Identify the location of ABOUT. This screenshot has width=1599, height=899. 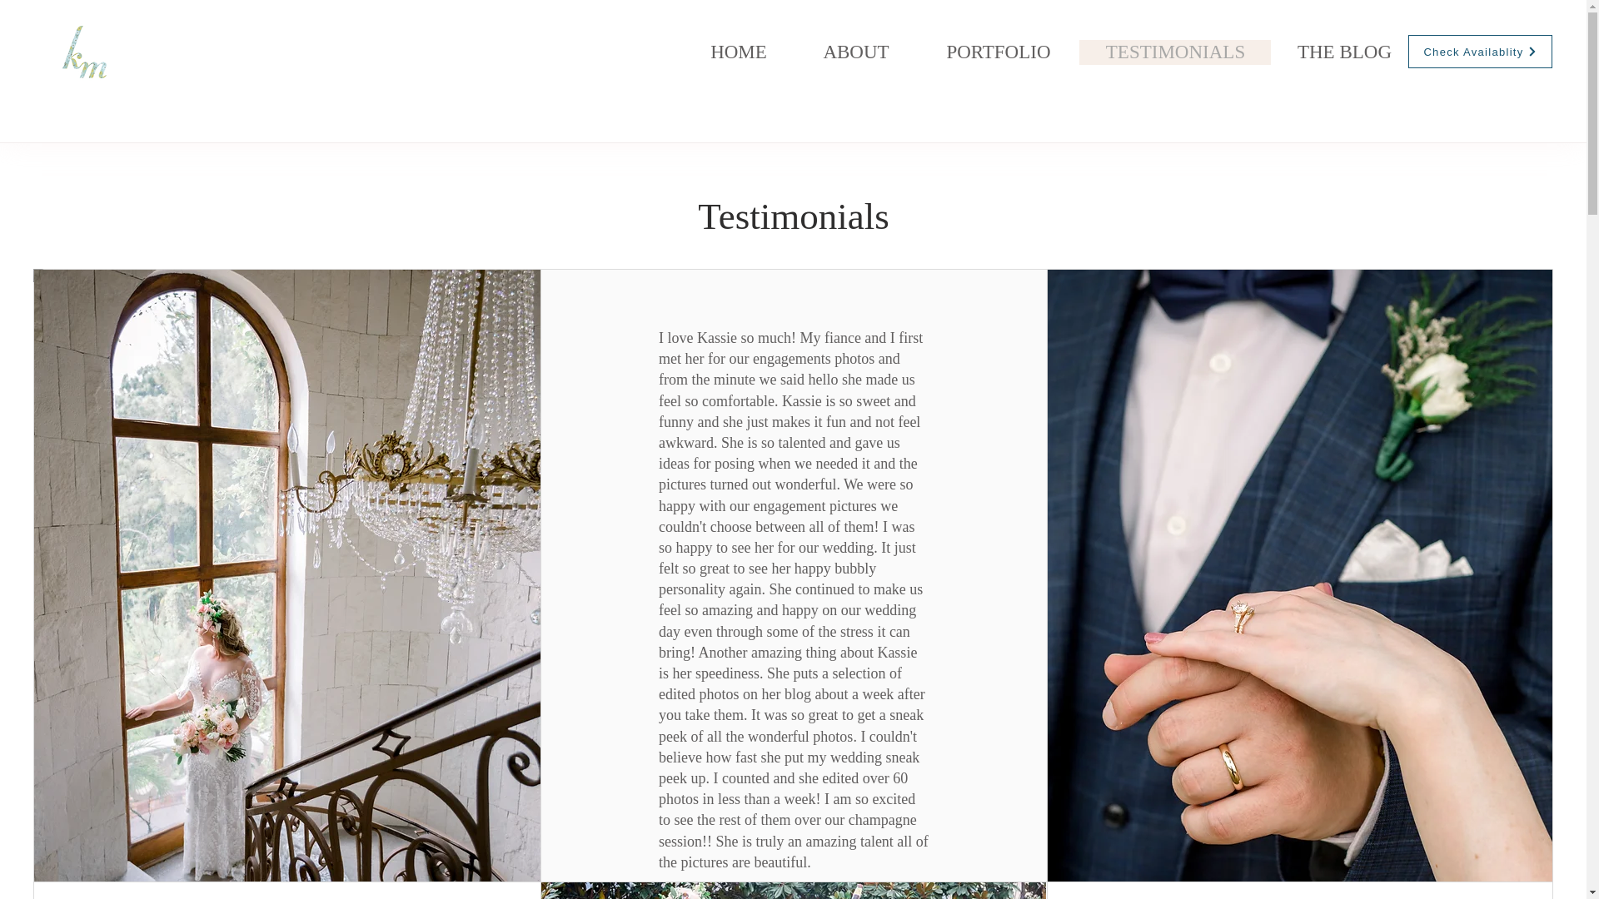
(855, 52).